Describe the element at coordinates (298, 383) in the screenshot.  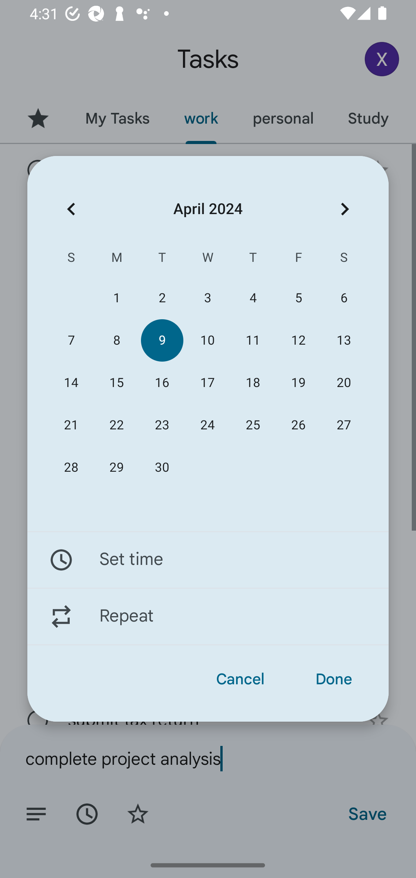
I see `19 19 April 2024` at that location.